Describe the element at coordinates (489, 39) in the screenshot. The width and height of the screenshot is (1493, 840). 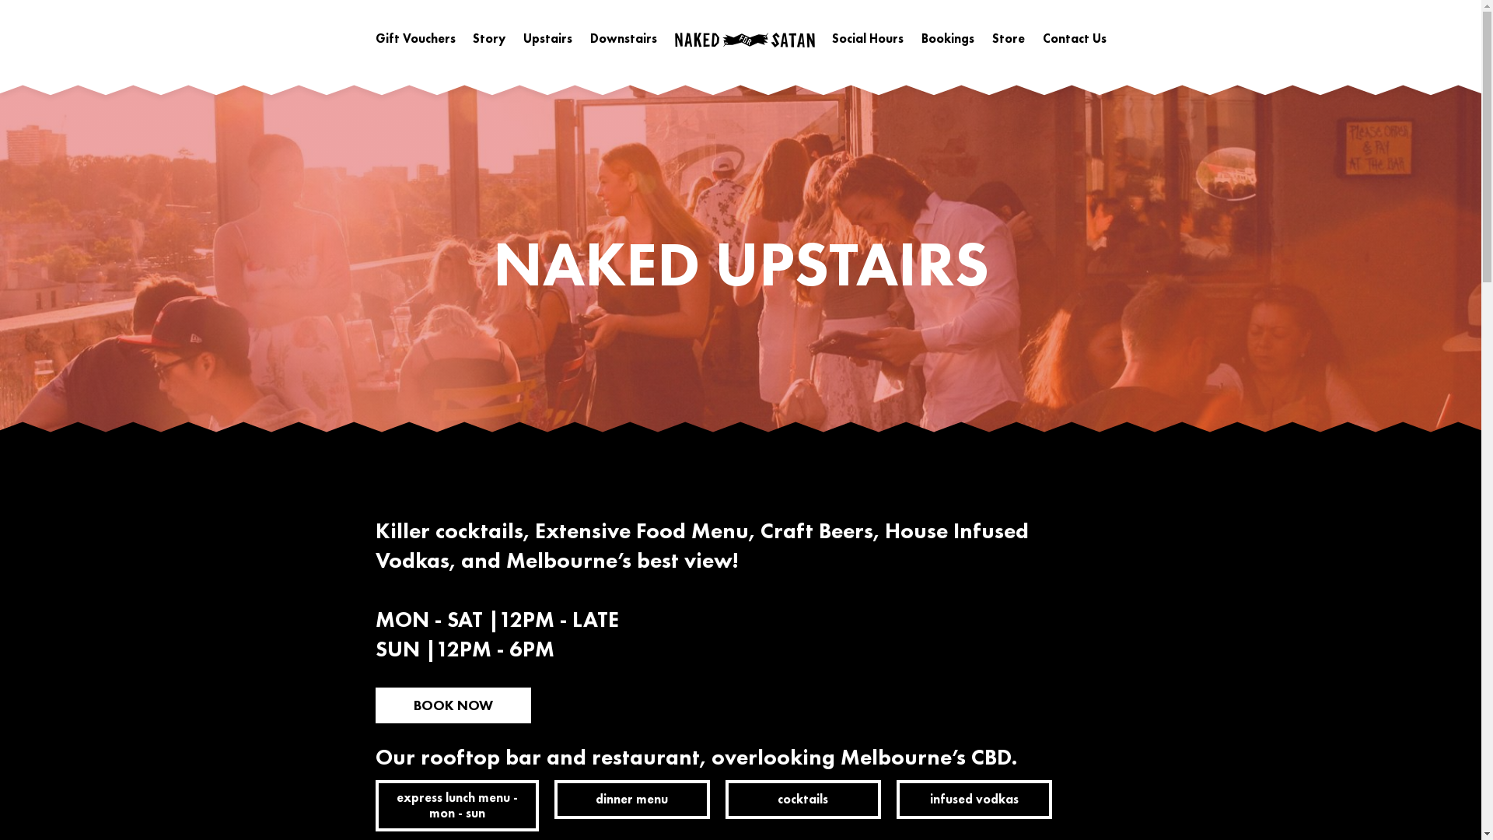
I see `Story` at that location.